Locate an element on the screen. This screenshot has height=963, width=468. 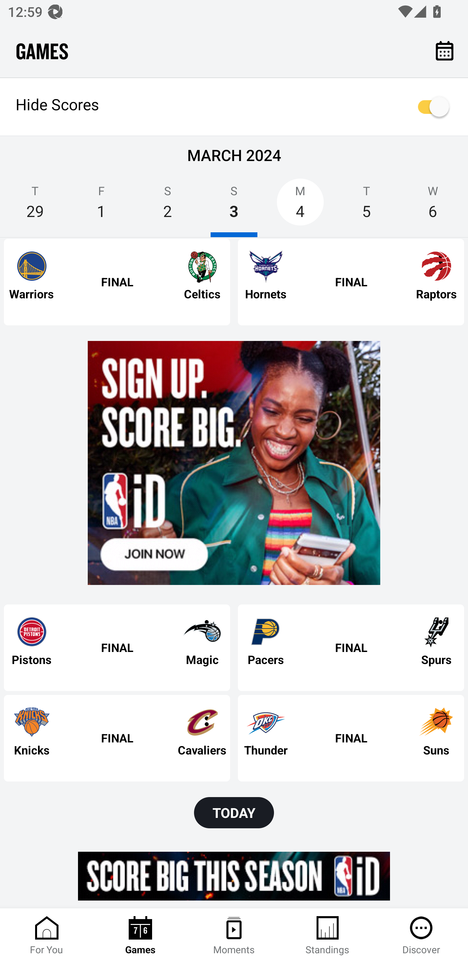
Discover is located at coordinates (421, 936).